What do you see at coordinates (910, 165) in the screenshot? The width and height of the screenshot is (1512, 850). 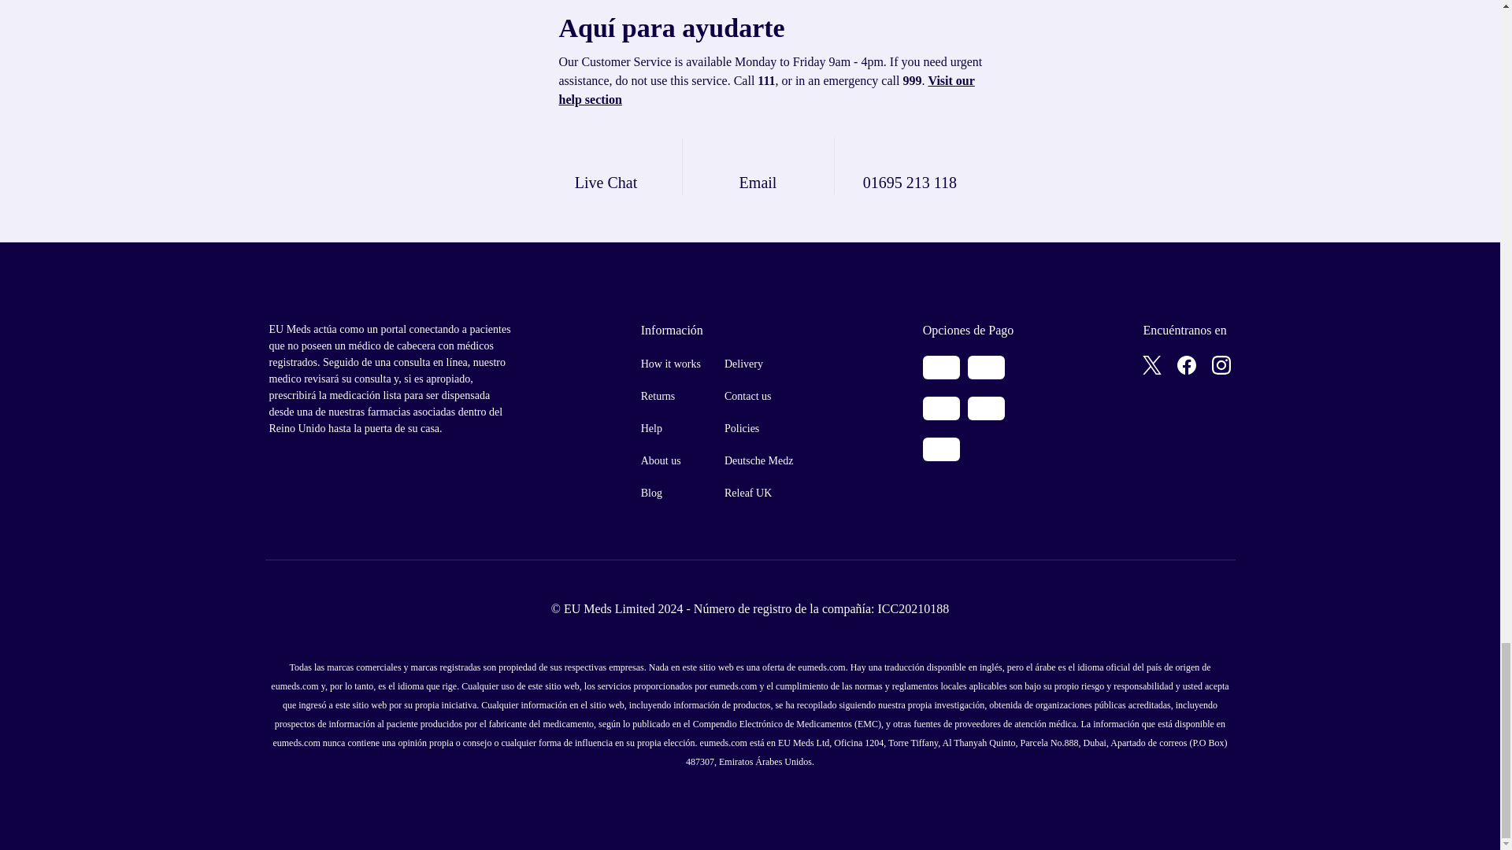 I see `01695 213 118` at bounding box center [910, 165].